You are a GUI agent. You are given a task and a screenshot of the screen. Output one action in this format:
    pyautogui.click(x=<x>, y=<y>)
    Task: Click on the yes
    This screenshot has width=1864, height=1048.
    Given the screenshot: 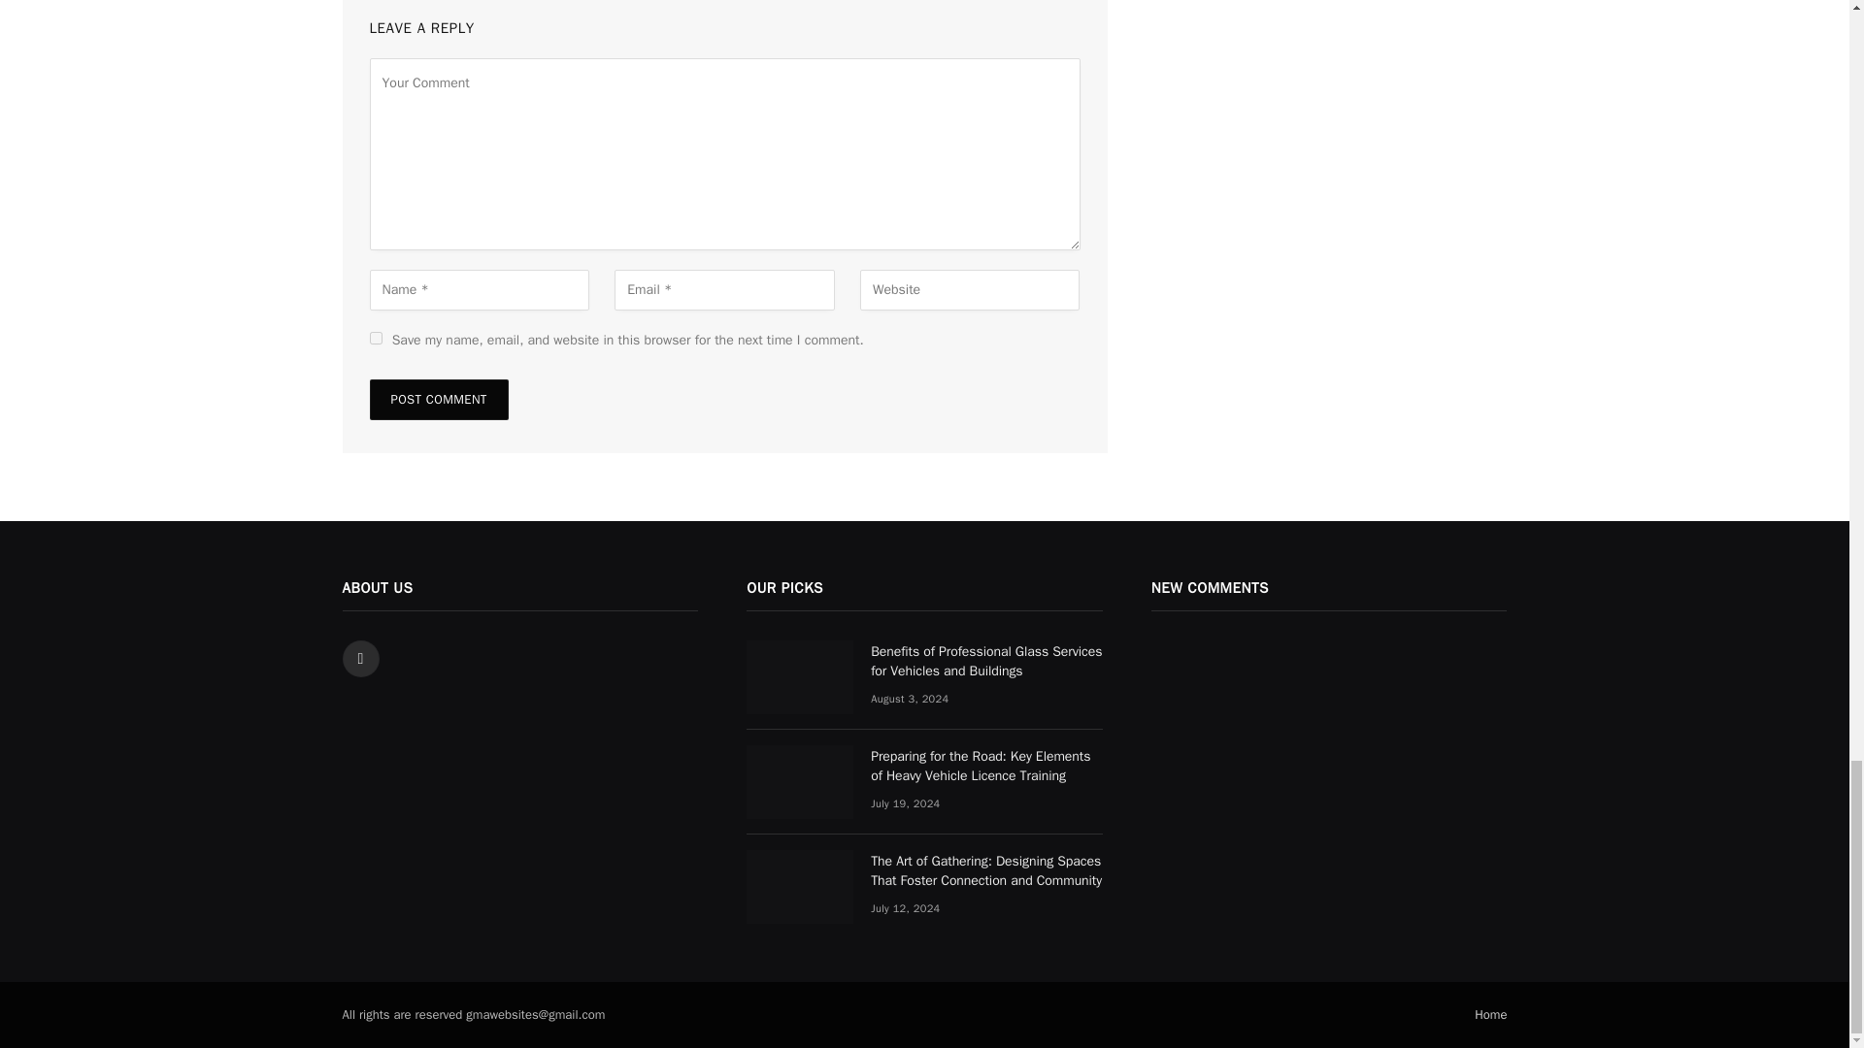 What is the action you would take?
    pyautogui.click(x=375, y=338)
    